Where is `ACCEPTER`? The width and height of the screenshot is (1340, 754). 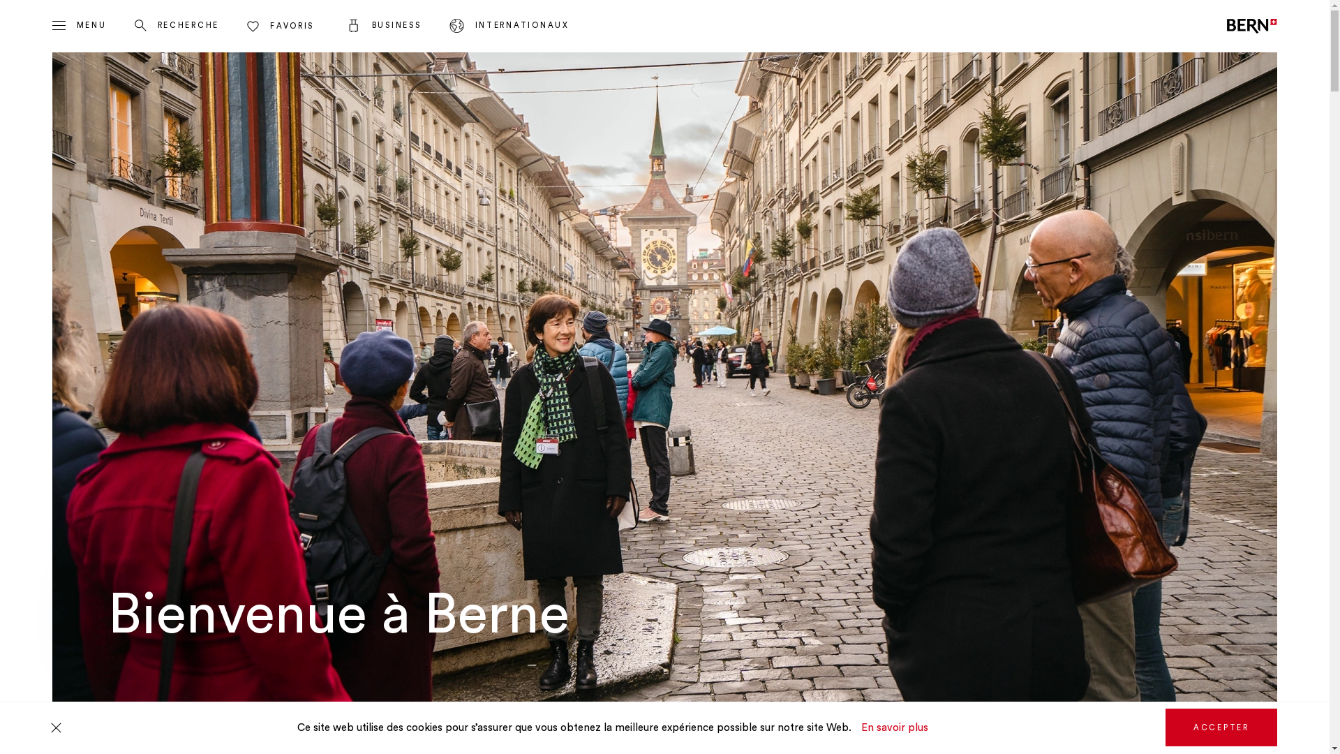
ACCEPTER is located at coordinates (1221, 727).